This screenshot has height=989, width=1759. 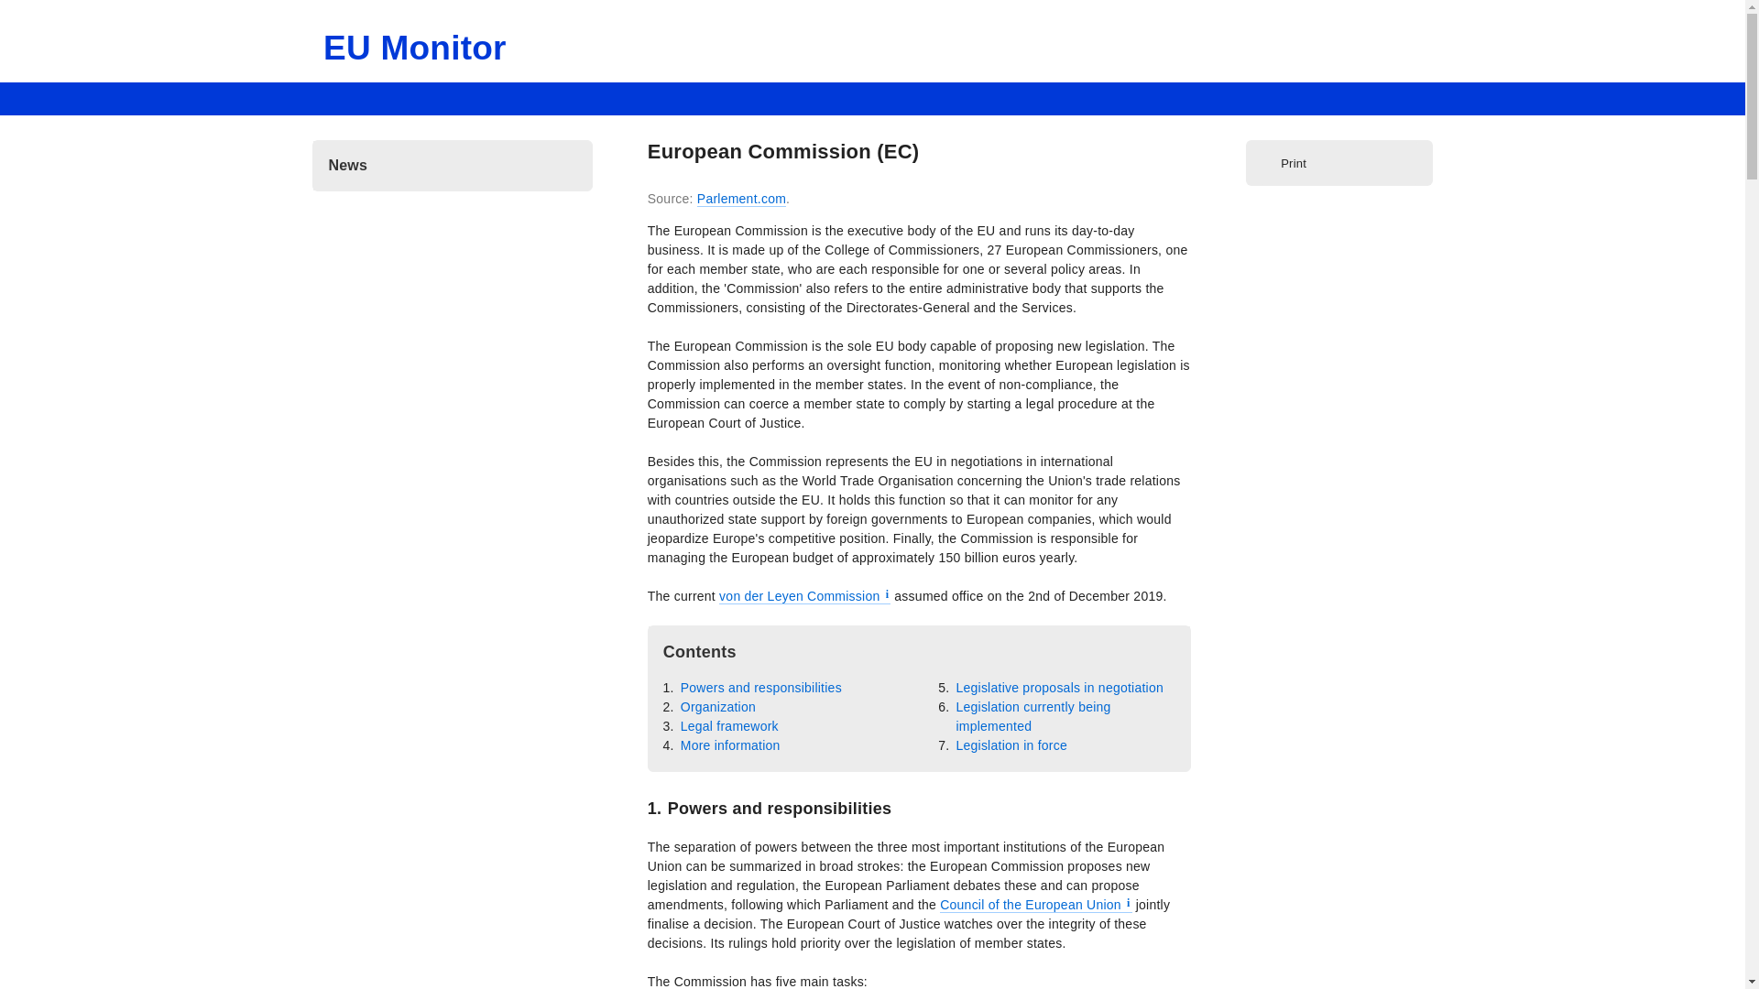 What do you see at coordinates (414, 48) in the screenshot?
I see `To Home` at bounding box center [414, 48].